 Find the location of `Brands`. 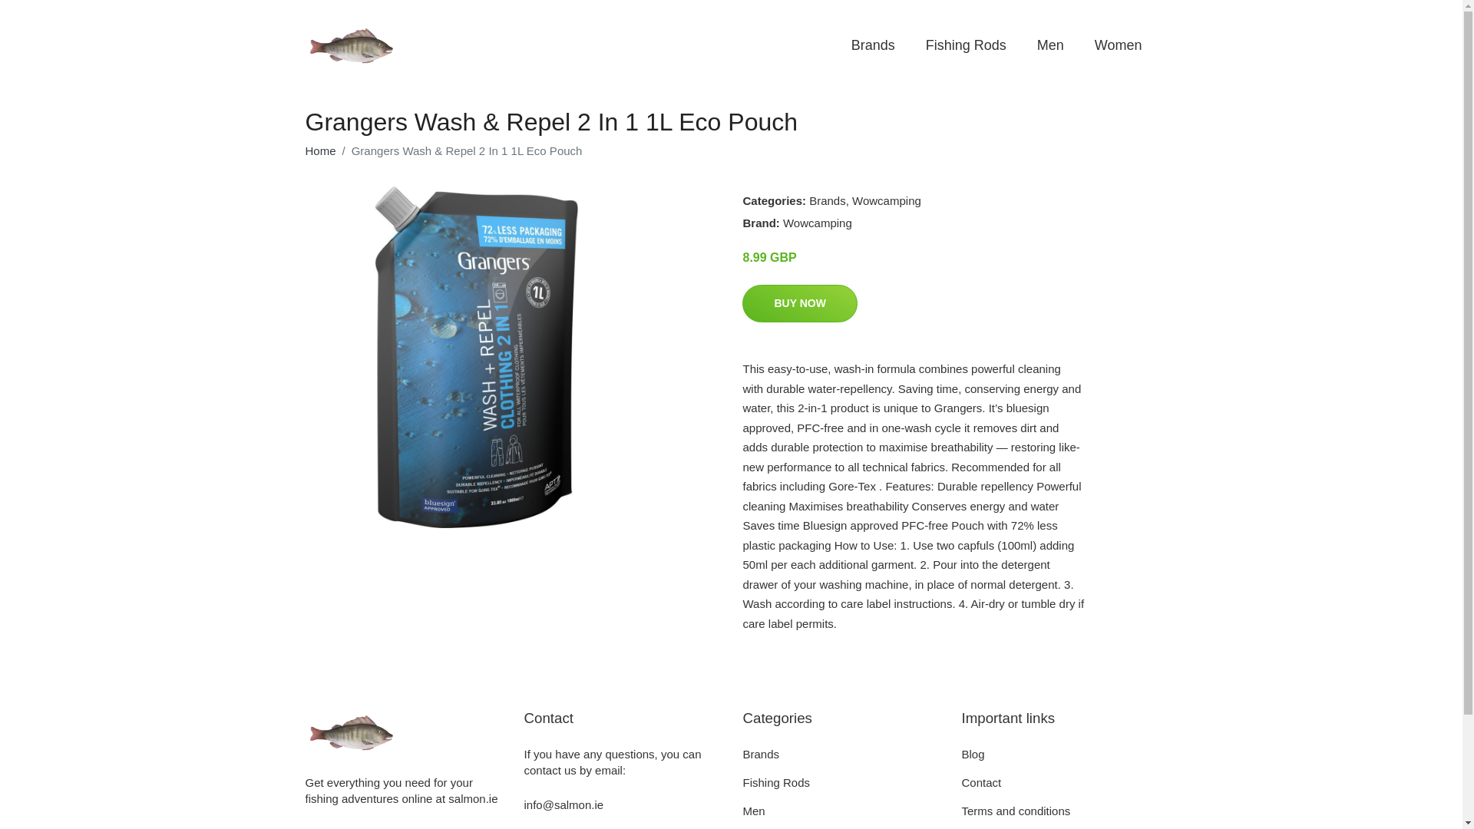

Brands is located at coordinates (828, 200).